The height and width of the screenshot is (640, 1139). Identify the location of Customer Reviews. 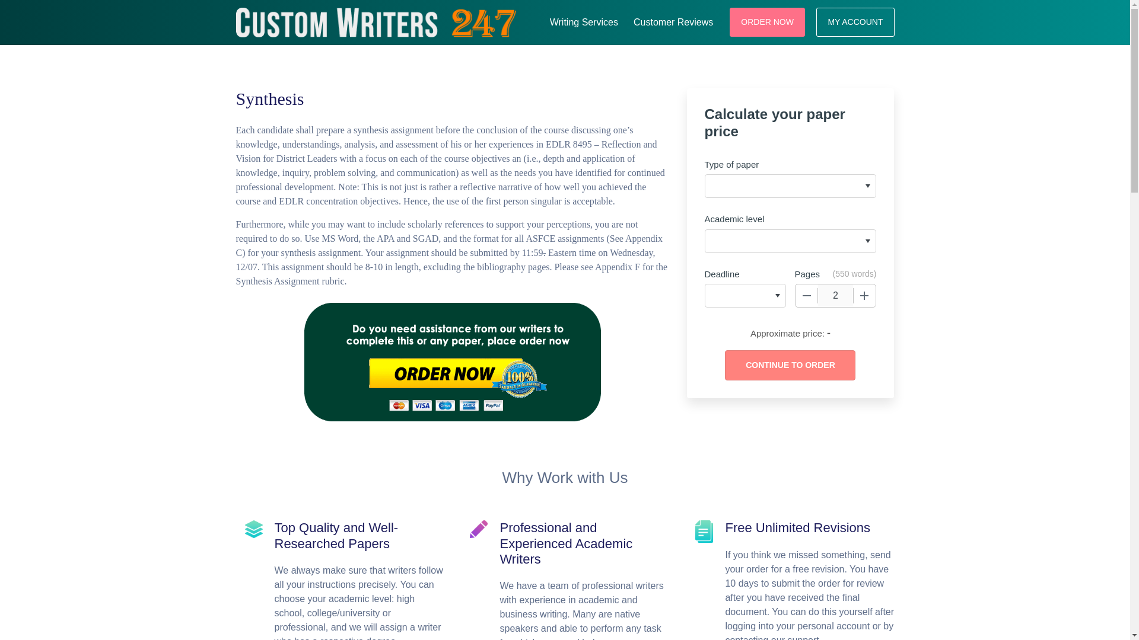
(673, 20).